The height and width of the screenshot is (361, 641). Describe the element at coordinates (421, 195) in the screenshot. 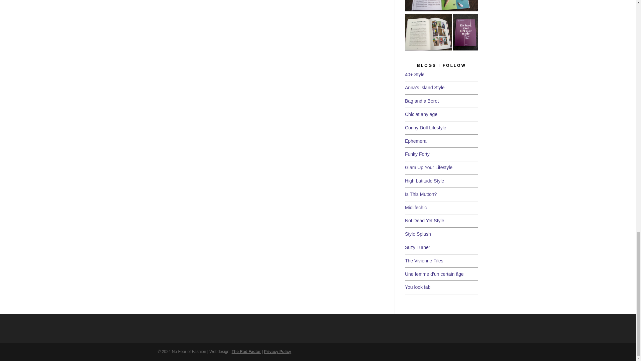

I see `Is This Mutton?` at that location.